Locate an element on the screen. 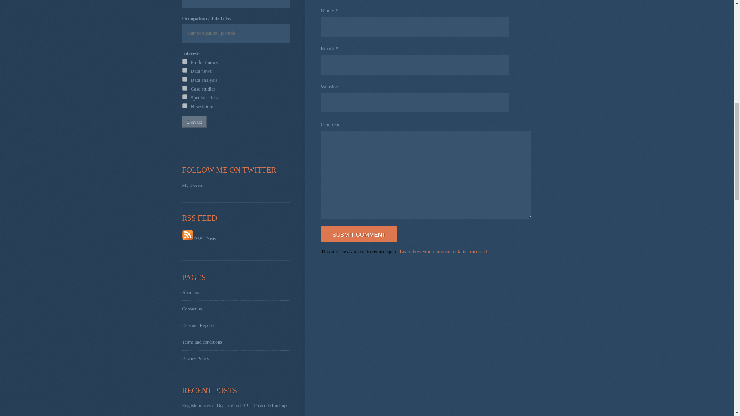 This screenshot has height=416, width=740. 8f2cac8843 is located at coordinates (184, 106).